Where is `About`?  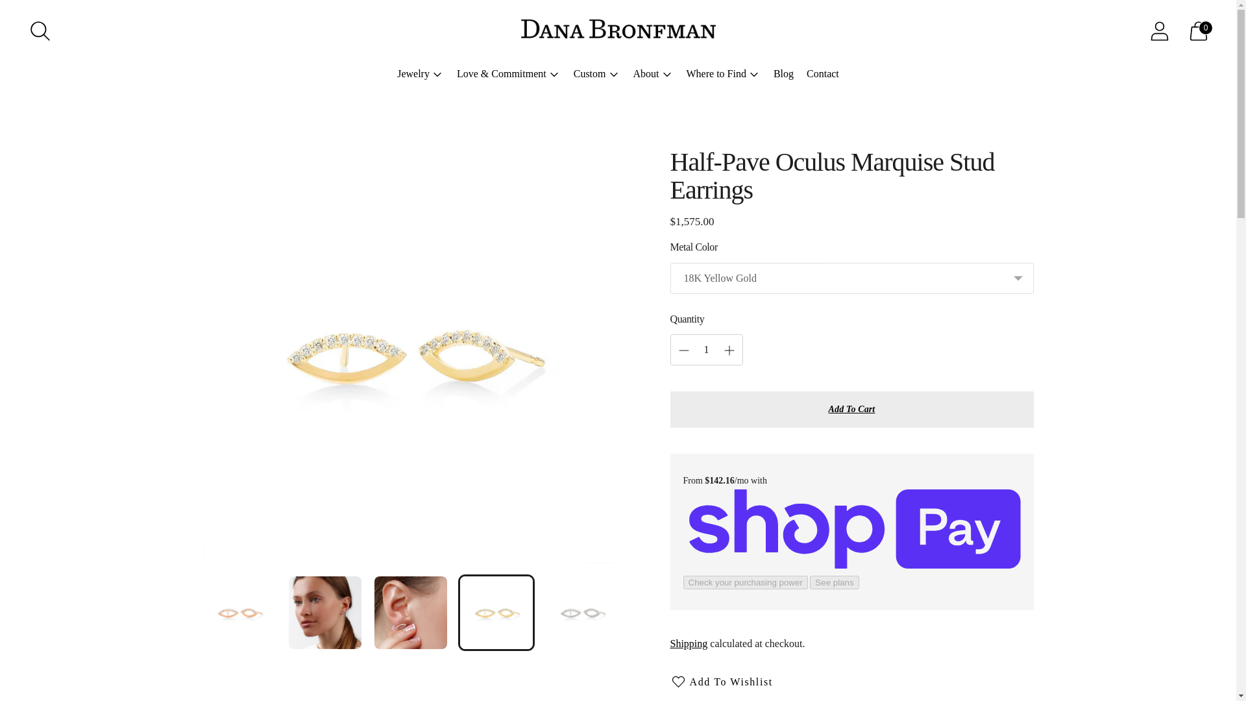
About is located at coordinates (653, 74).